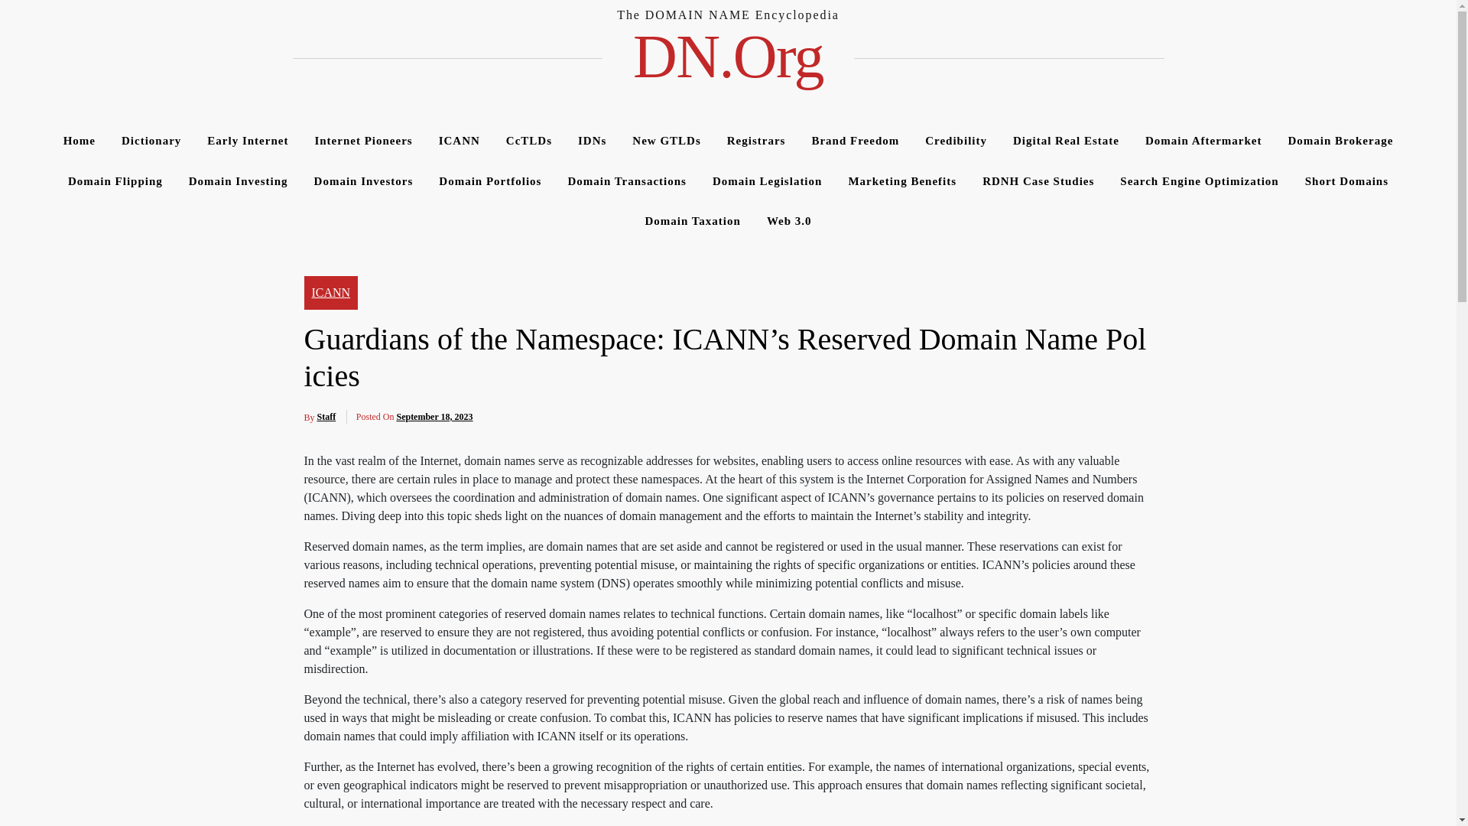  What do you see at coordinates (459, 141) in the screenshot?
I see `ICANN` at bounding box center [459, 141].